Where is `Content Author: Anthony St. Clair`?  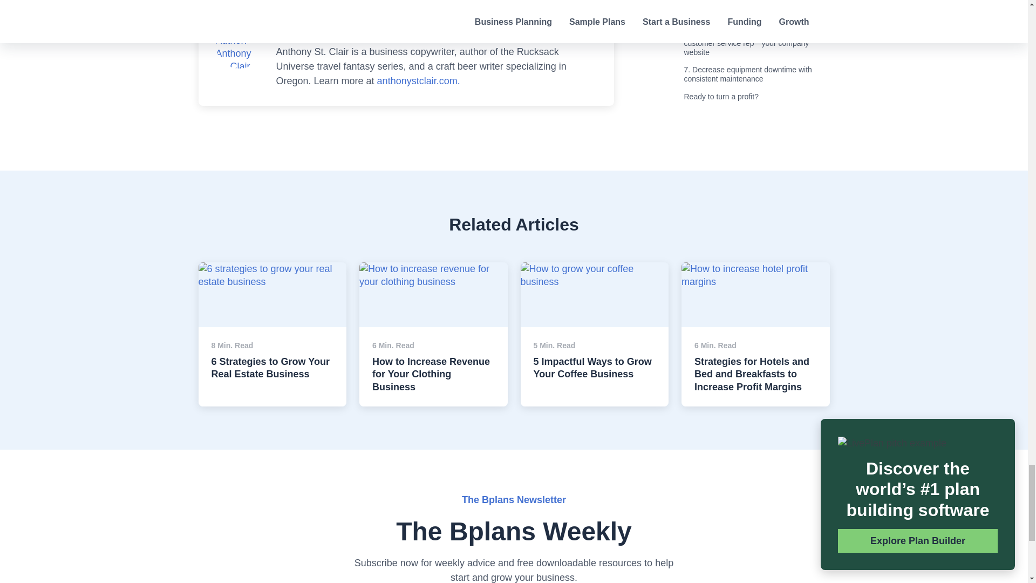
Content Author: Anthony St. Clair is located at coordinates (239, 46).